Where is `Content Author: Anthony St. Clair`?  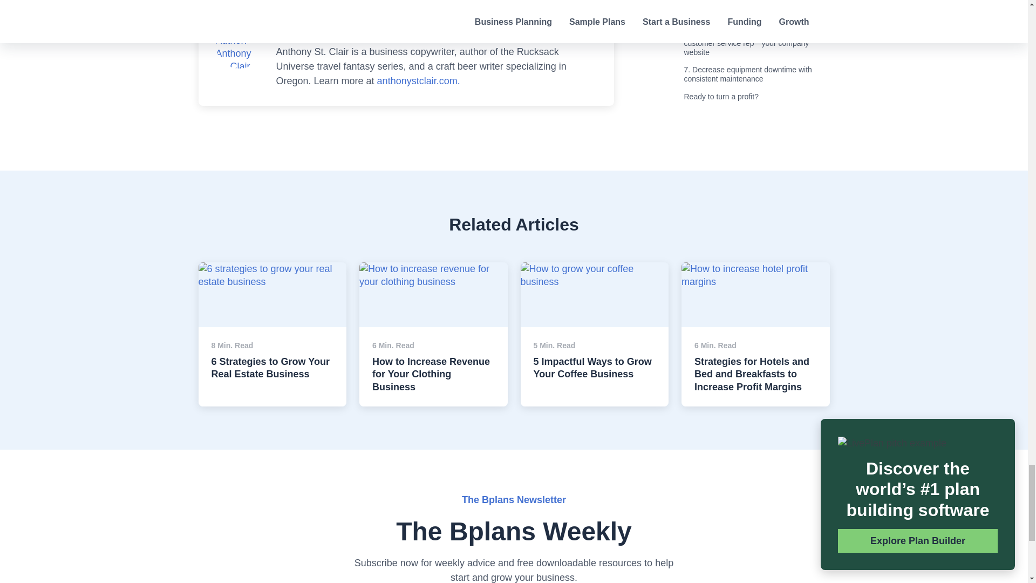
Content Author: Anthony St. Clair is located at coordinates (239, 46).